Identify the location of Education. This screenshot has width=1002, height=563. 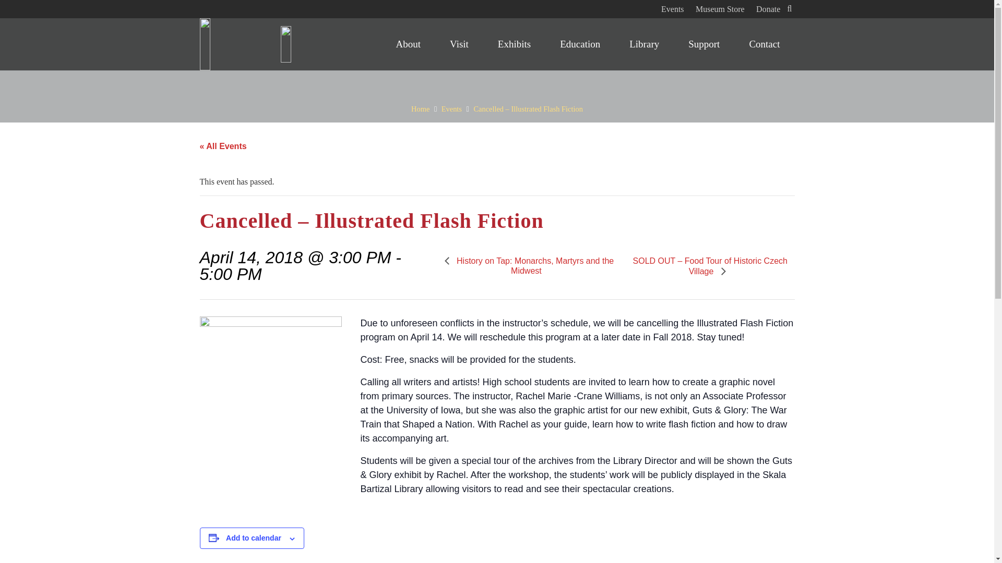
(580, 44).